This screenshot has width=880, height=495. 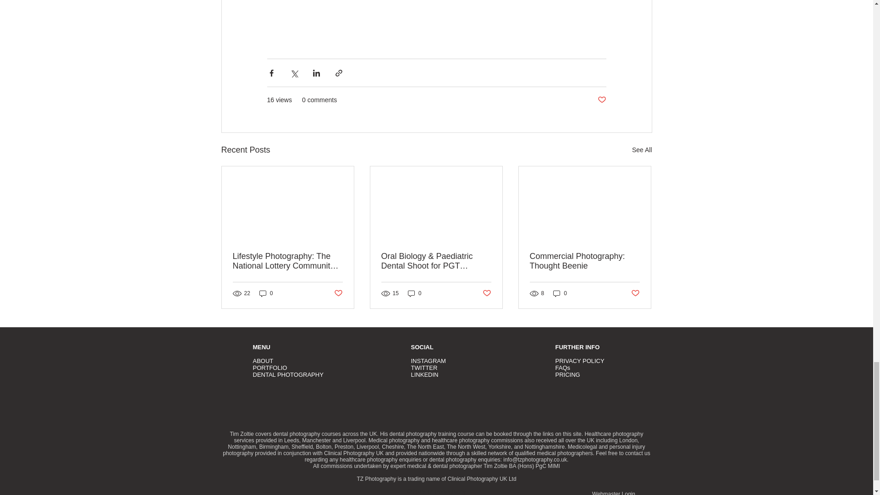 I want to click on INSTAGRAM, so click(x=428, y=360).